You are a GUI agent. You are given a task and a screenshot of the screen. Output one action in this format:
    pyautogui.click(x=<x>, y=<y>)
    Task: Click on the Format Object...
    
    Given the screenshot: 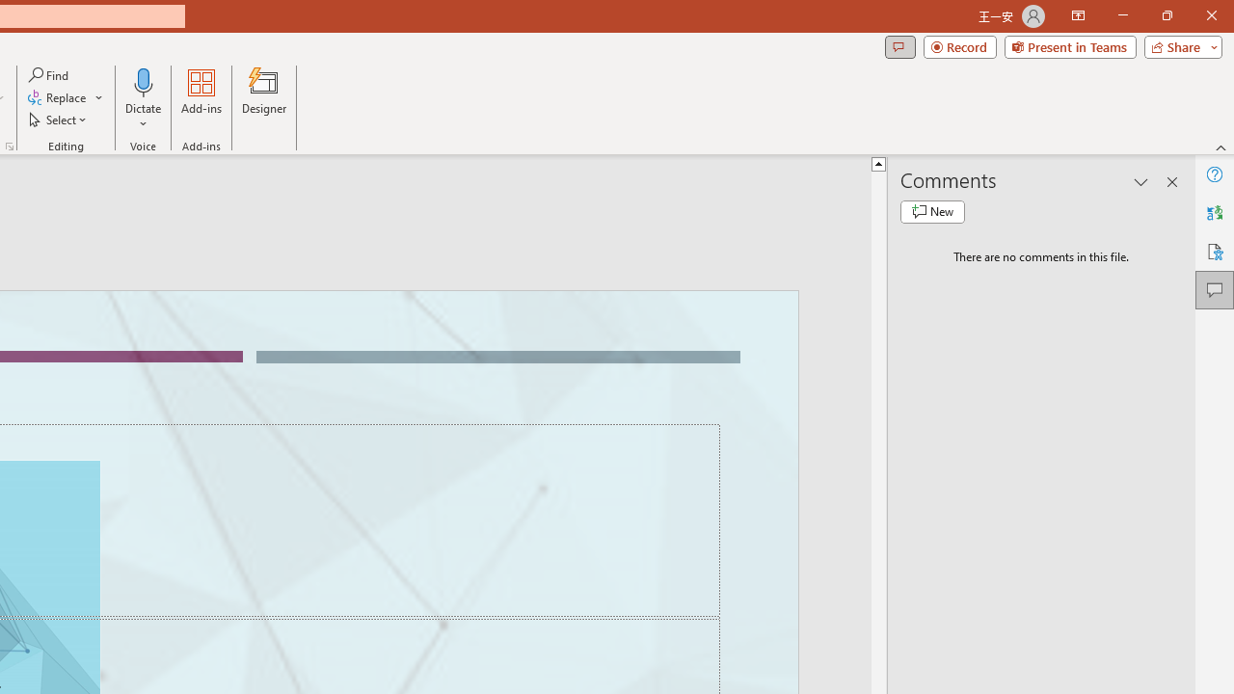 What is the action you would take?
    pyautogui.click(x=10, y=147)
    